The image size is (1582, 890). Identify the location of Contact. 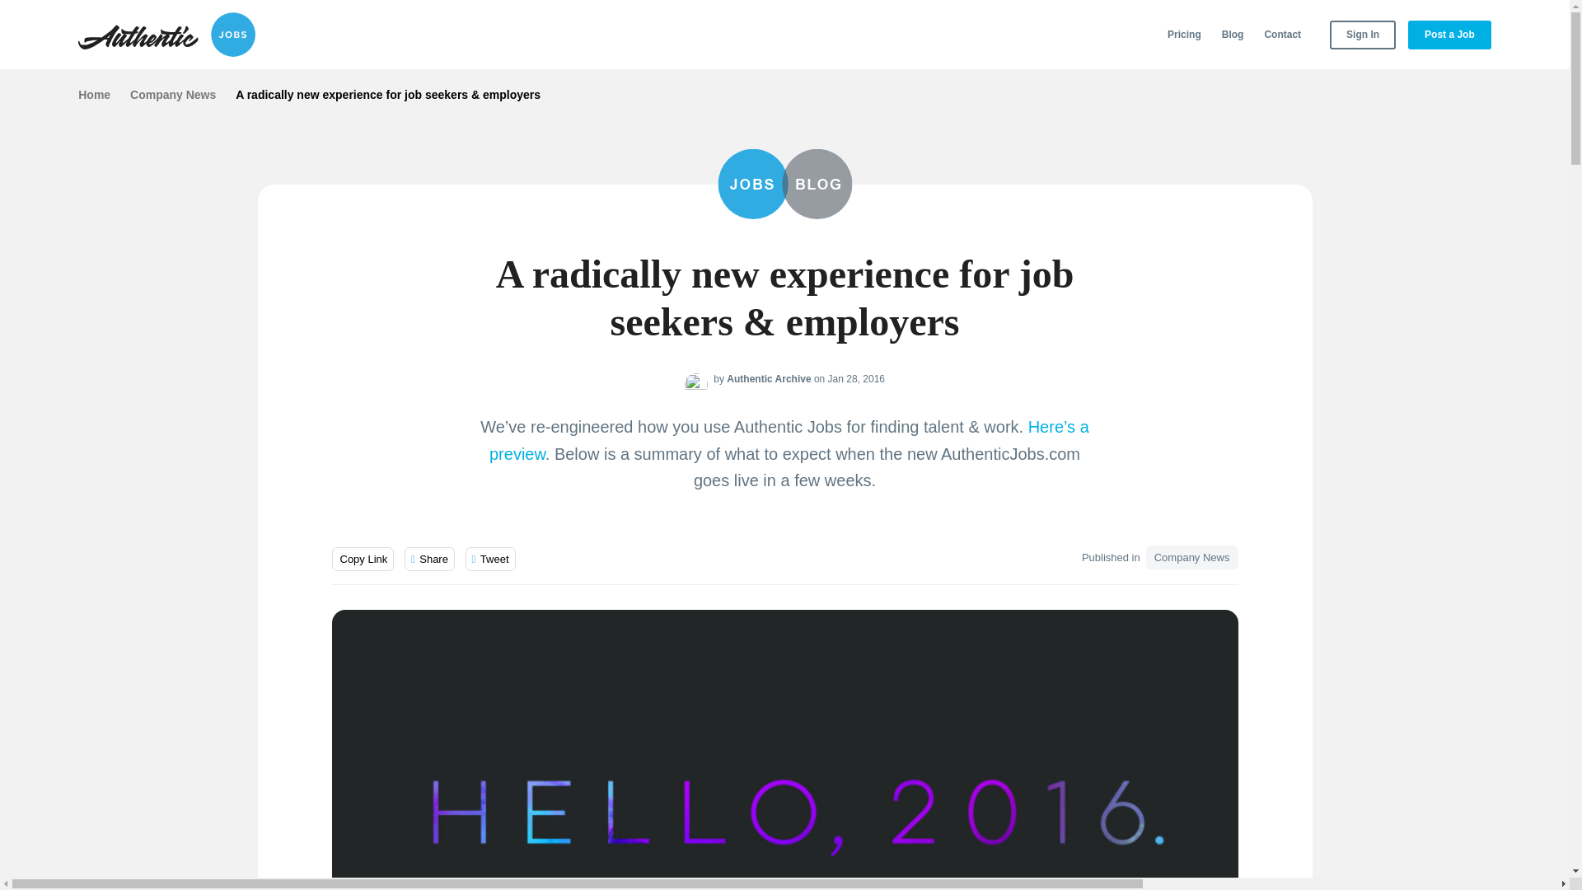
(1282, 35).